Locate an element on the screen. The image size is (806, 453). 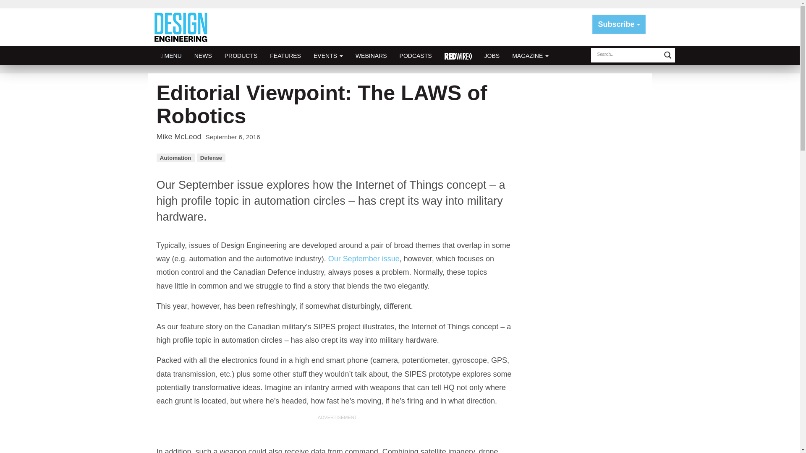
MENU is located at coordinates (171, 55).